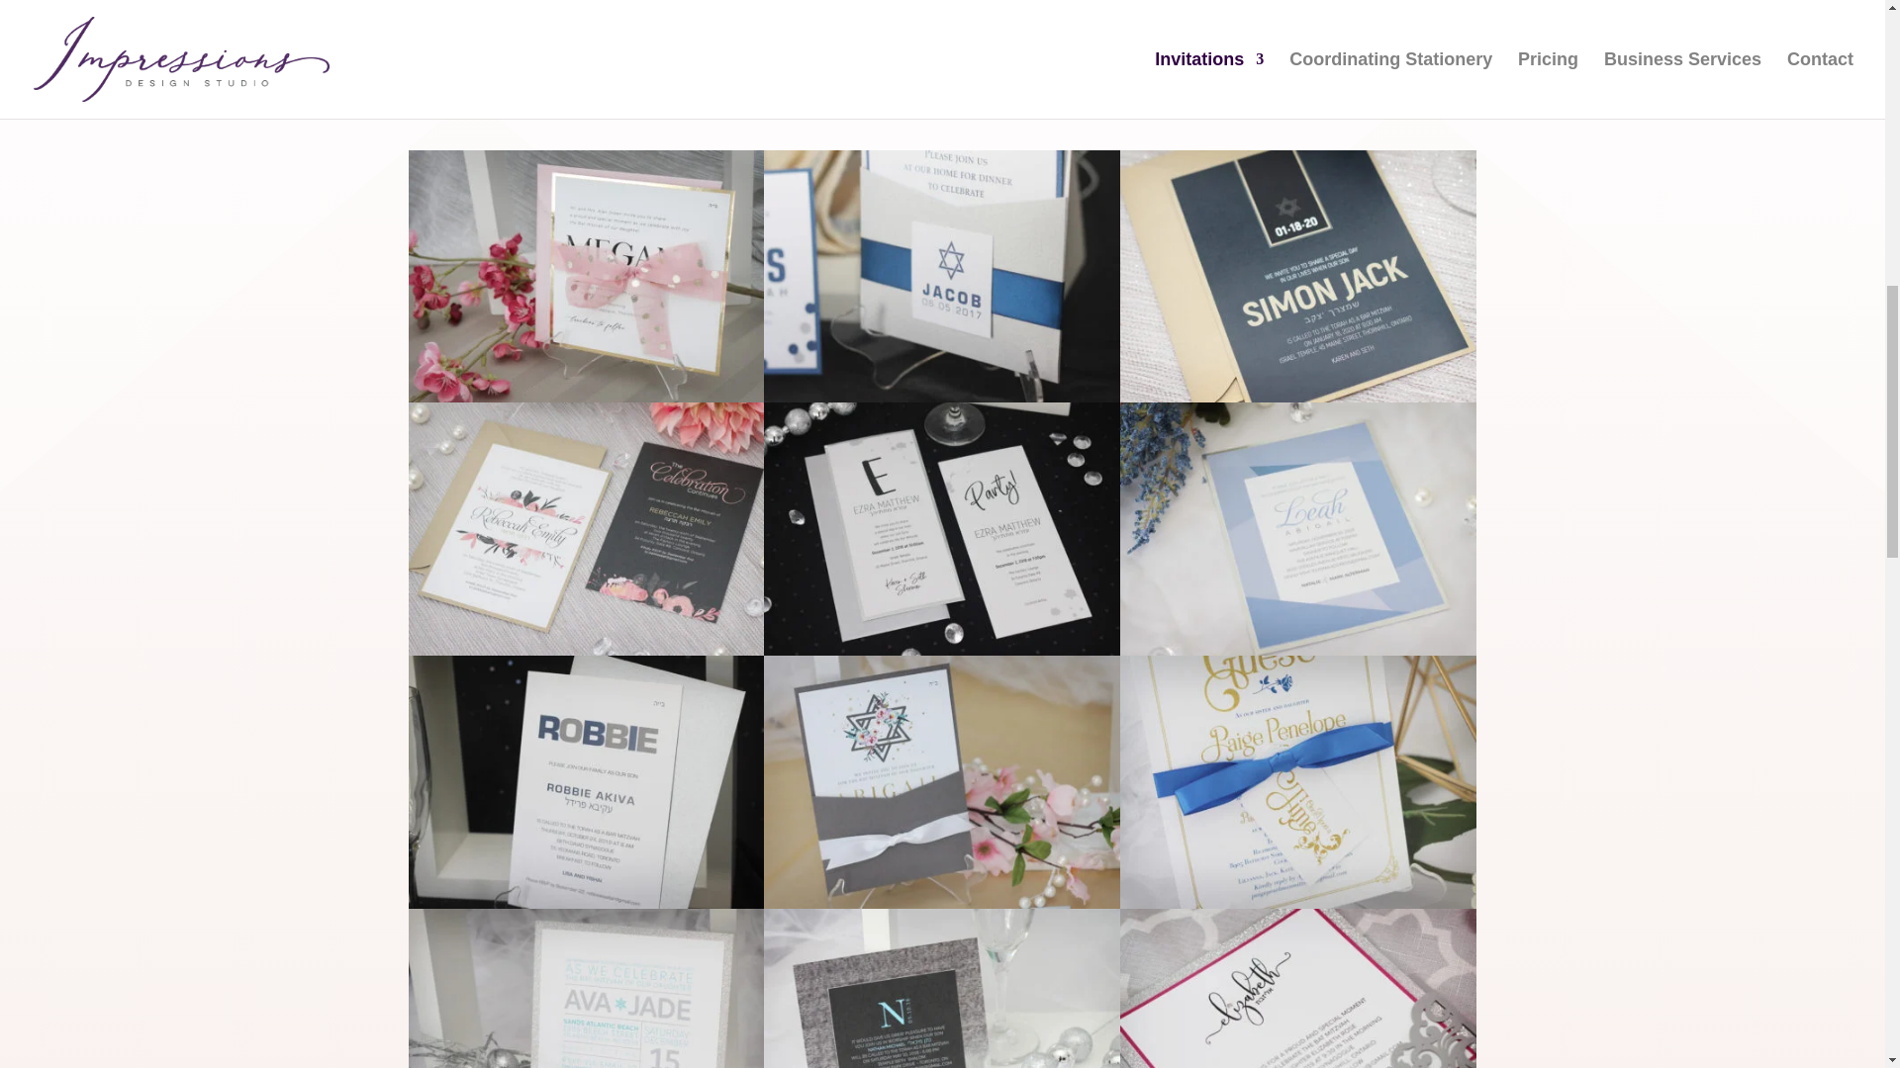 The image size is (1900, 1068). I want to click on Modern Simple Bar Mitzvah Invitation, so click(586, 904).